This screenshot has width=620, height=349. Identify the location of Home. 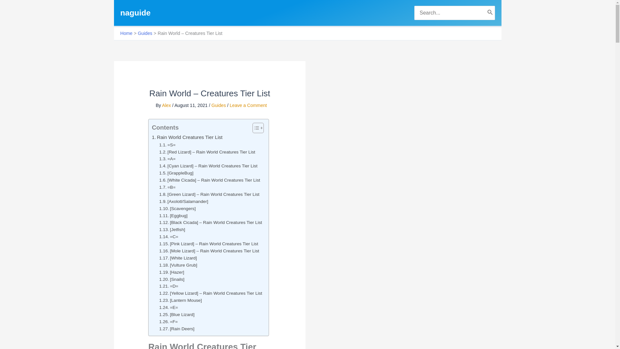
(126, 33).